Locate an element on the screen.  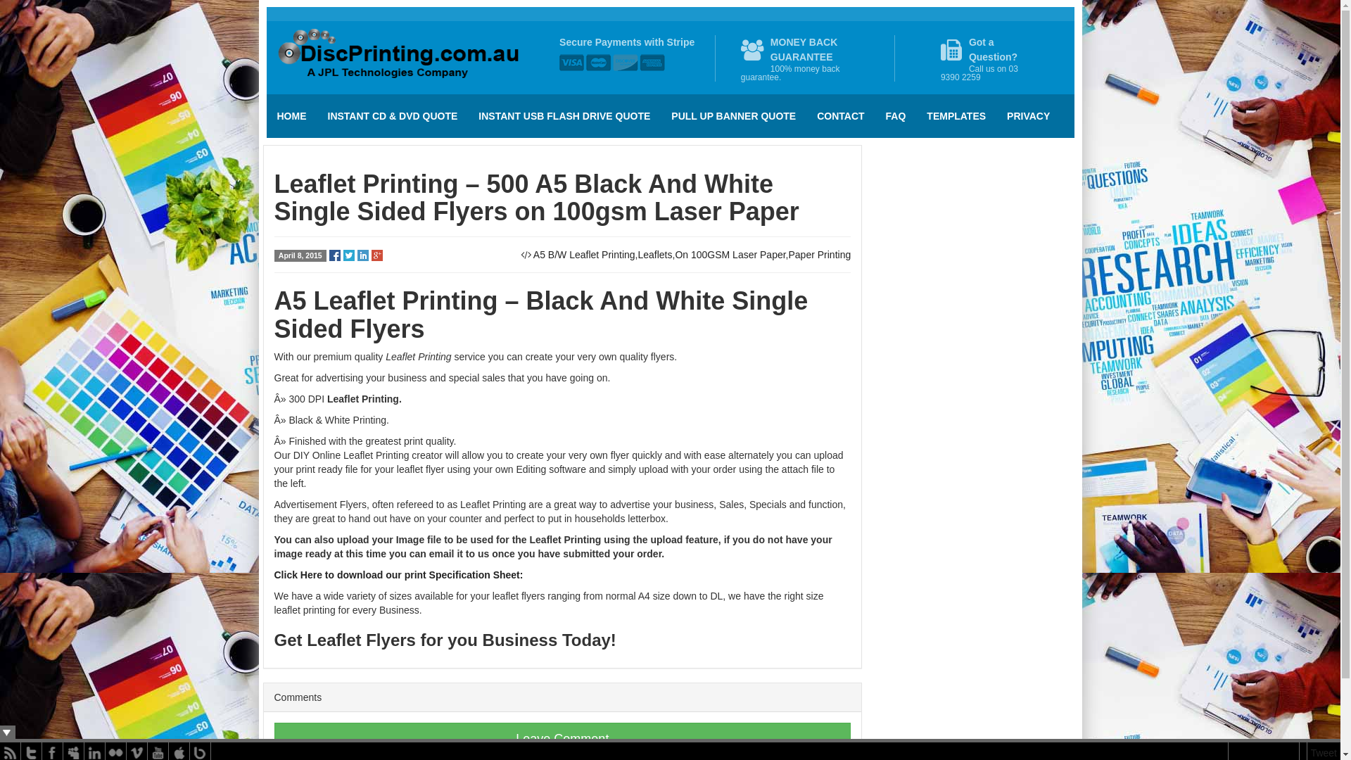
Tweet is located at coordinates (1324, 753).